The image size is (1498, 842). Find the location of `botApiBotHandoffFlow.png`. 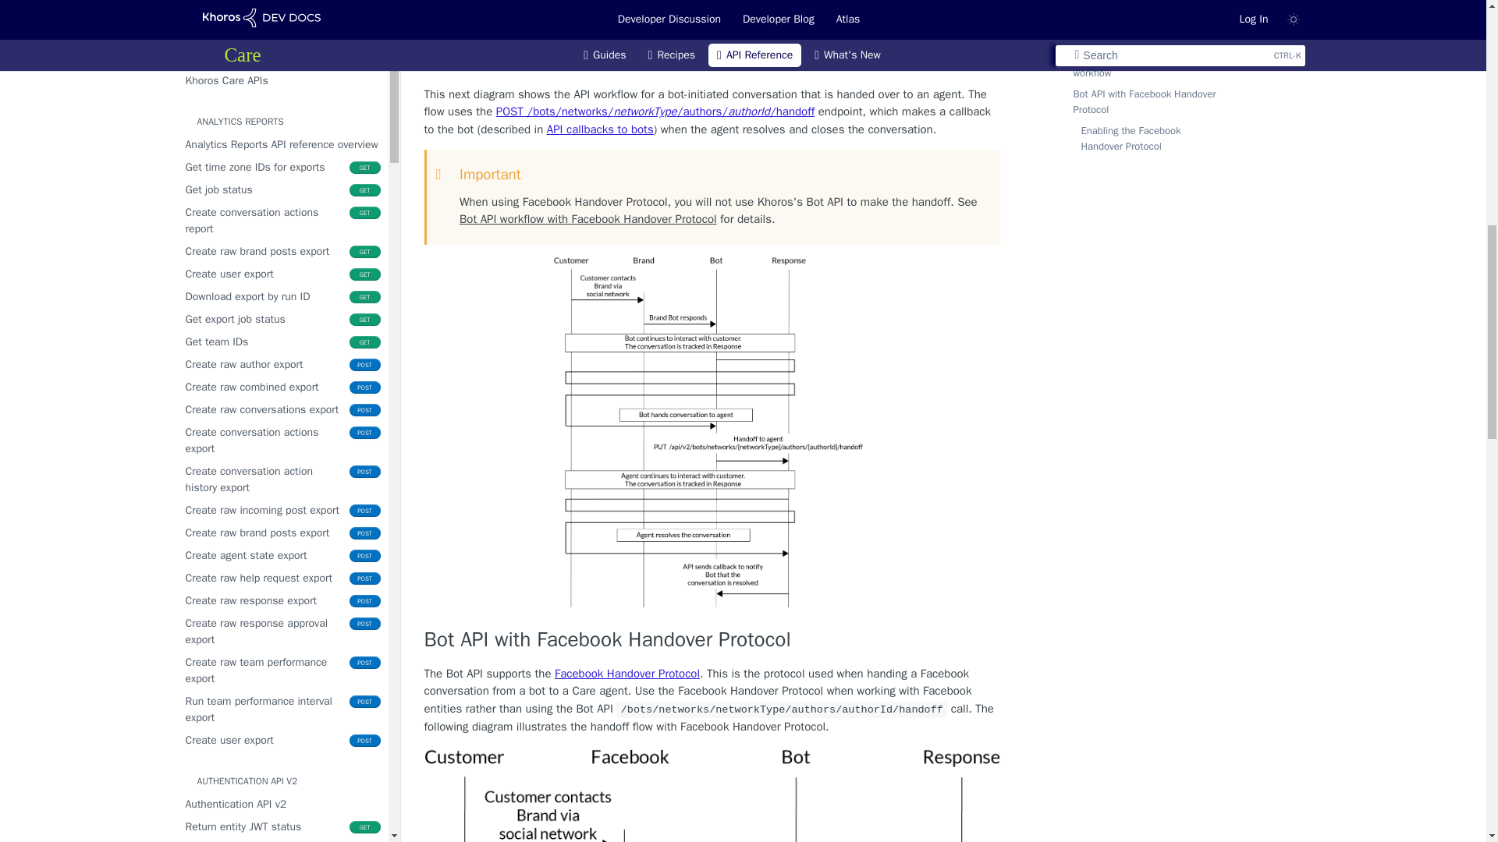

botApiBotHandoffFlow.png is located at coordinates (712, 432).